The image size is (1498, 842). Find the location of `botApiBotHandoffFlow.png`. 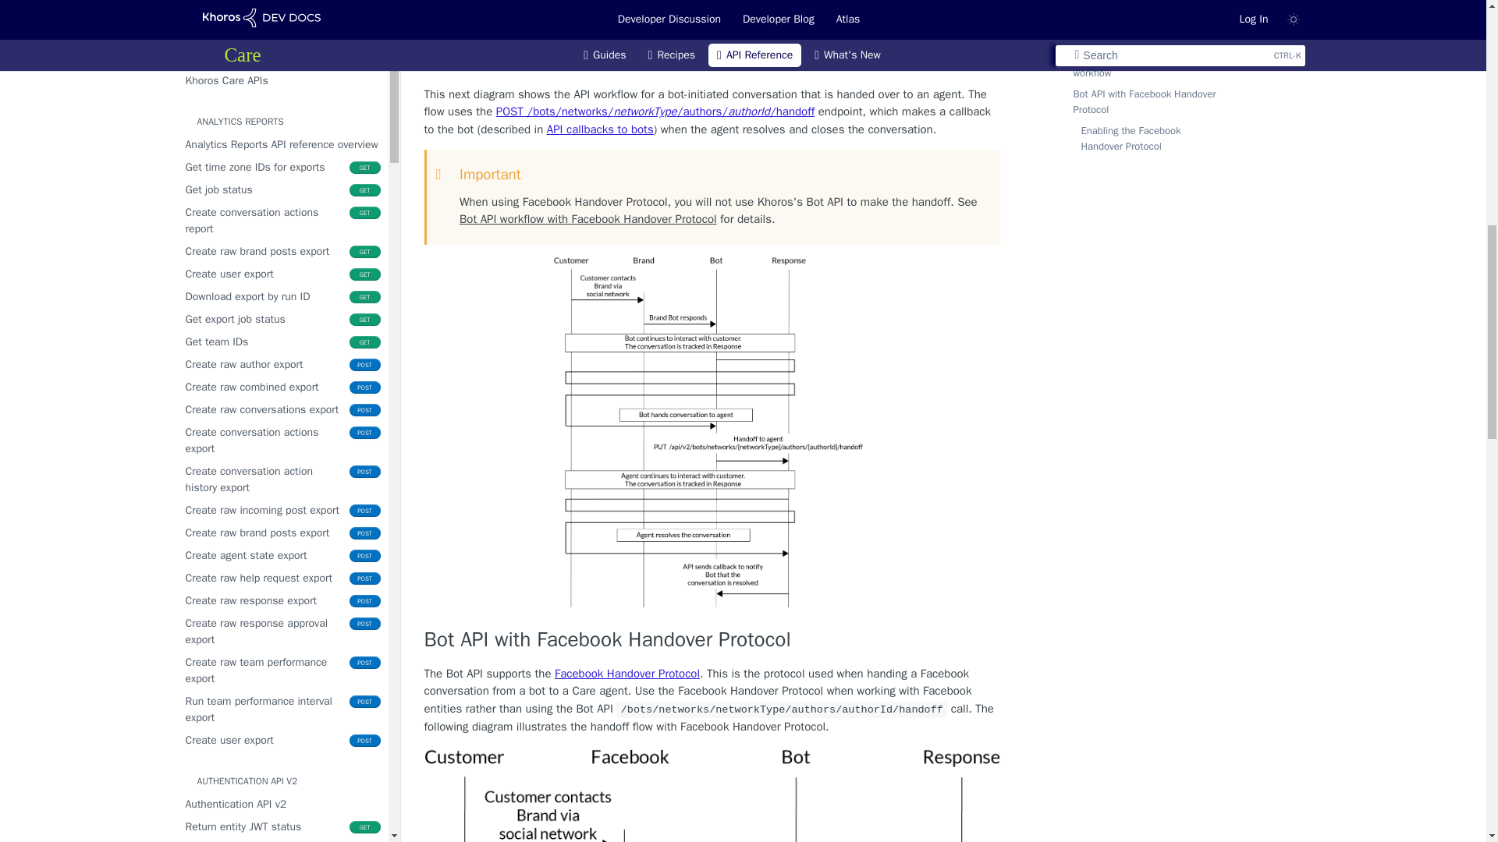

botApiBotHandoffFlow.png is located at coordinates (712, 432).